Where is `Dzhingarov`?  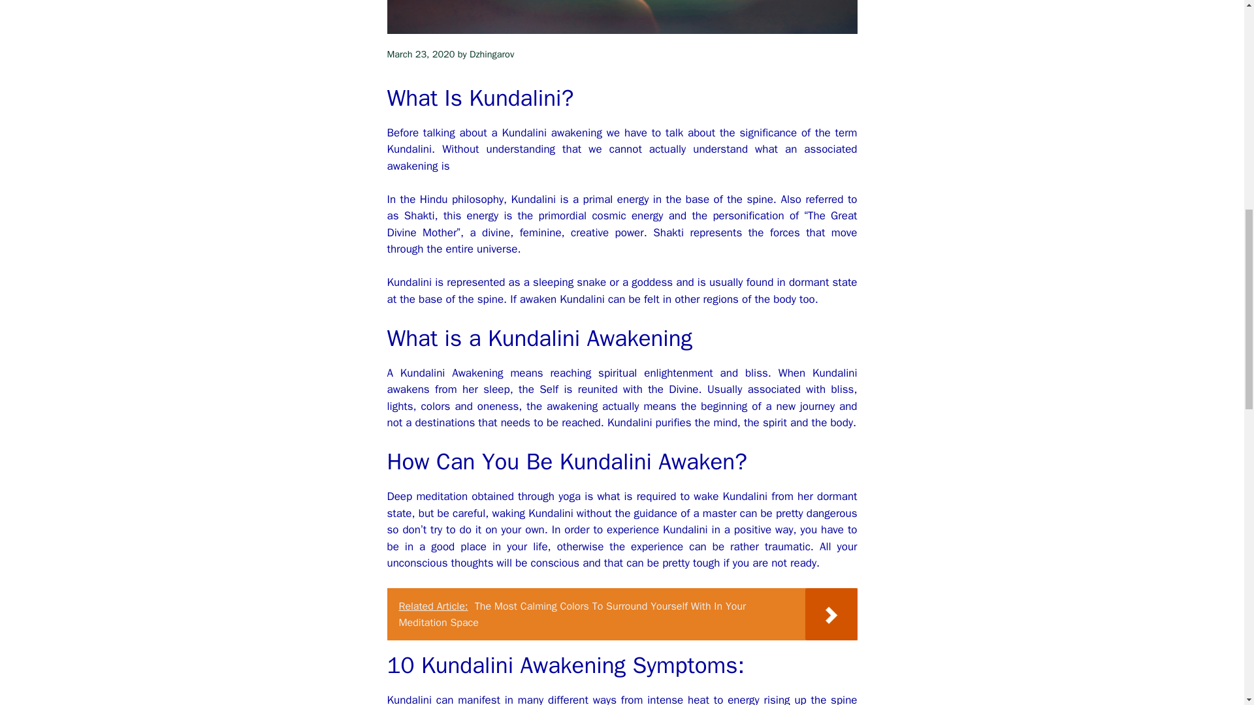
Dzhingarov is located at coordinates (491, 54).